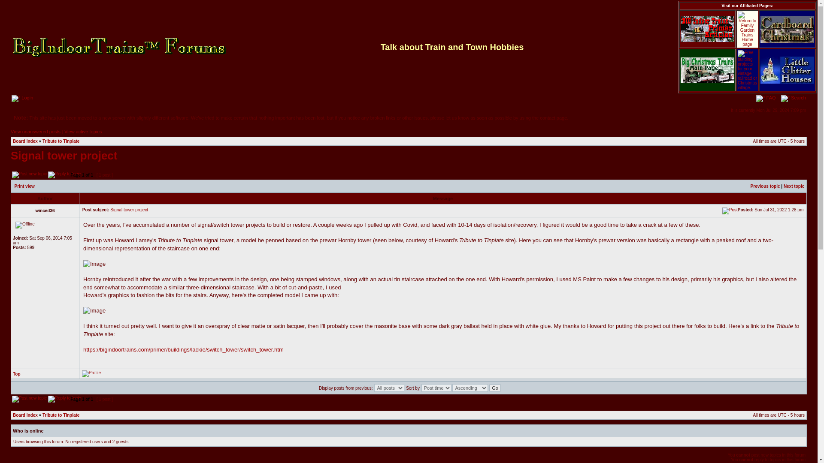  What do you see at coordinates (129, 209) in the screenshot?
I see `Signal tower project` at bounding box center [129, 209].